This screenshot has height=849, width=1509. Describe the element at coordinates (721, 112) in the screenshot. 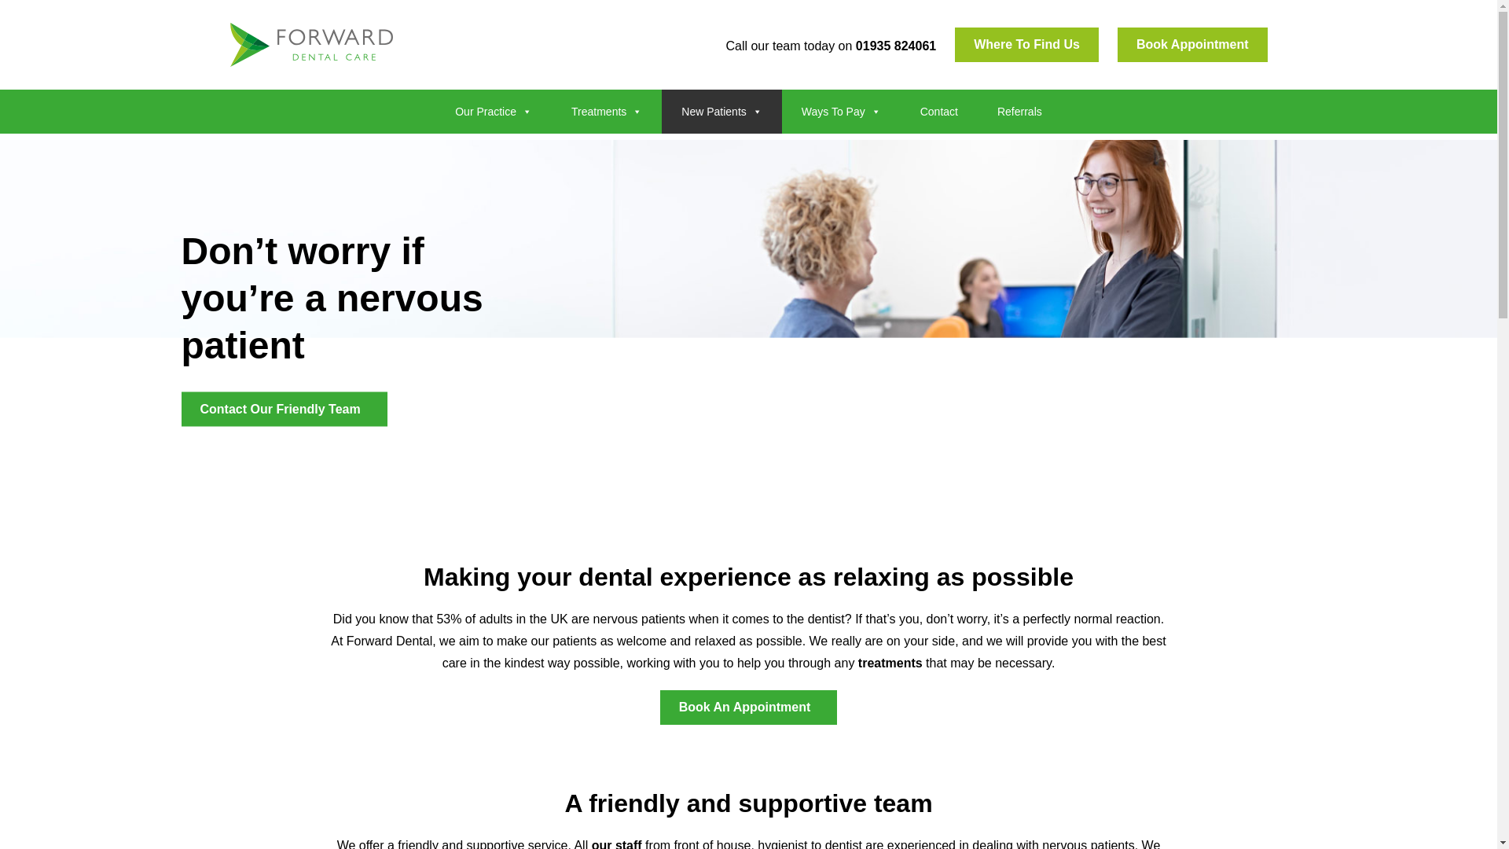

I see `New Patients` at that location.